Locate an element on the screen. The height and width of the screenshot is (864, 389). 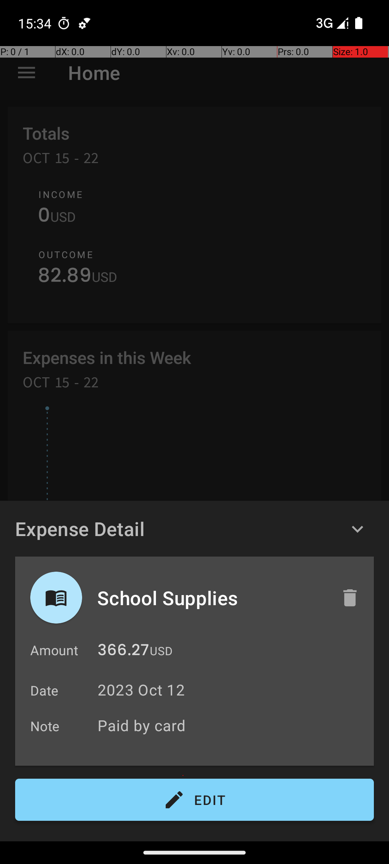
366.27 is located at coordinates (123, 652).